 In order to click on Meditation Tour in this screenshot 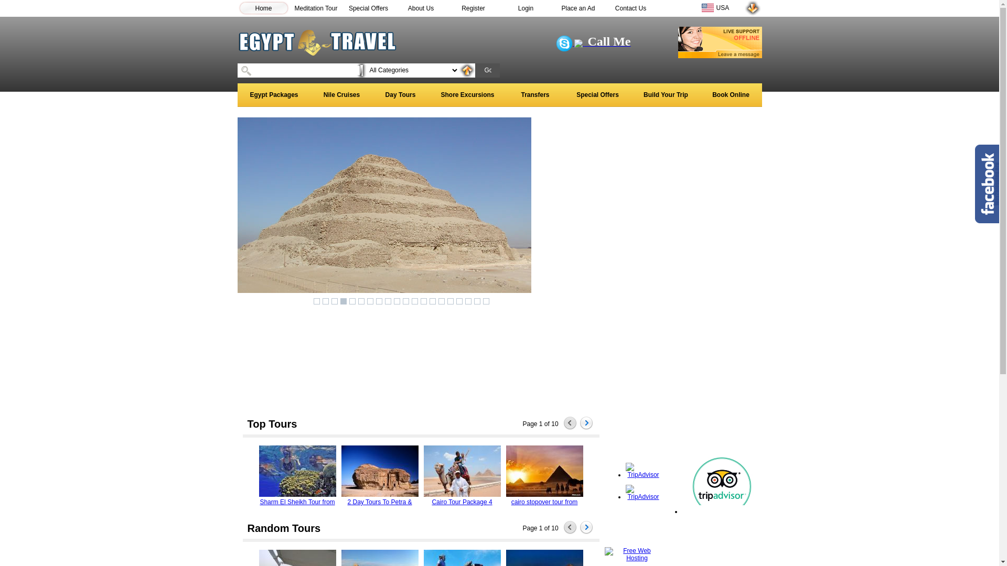, I will do `click(316, 8)`.